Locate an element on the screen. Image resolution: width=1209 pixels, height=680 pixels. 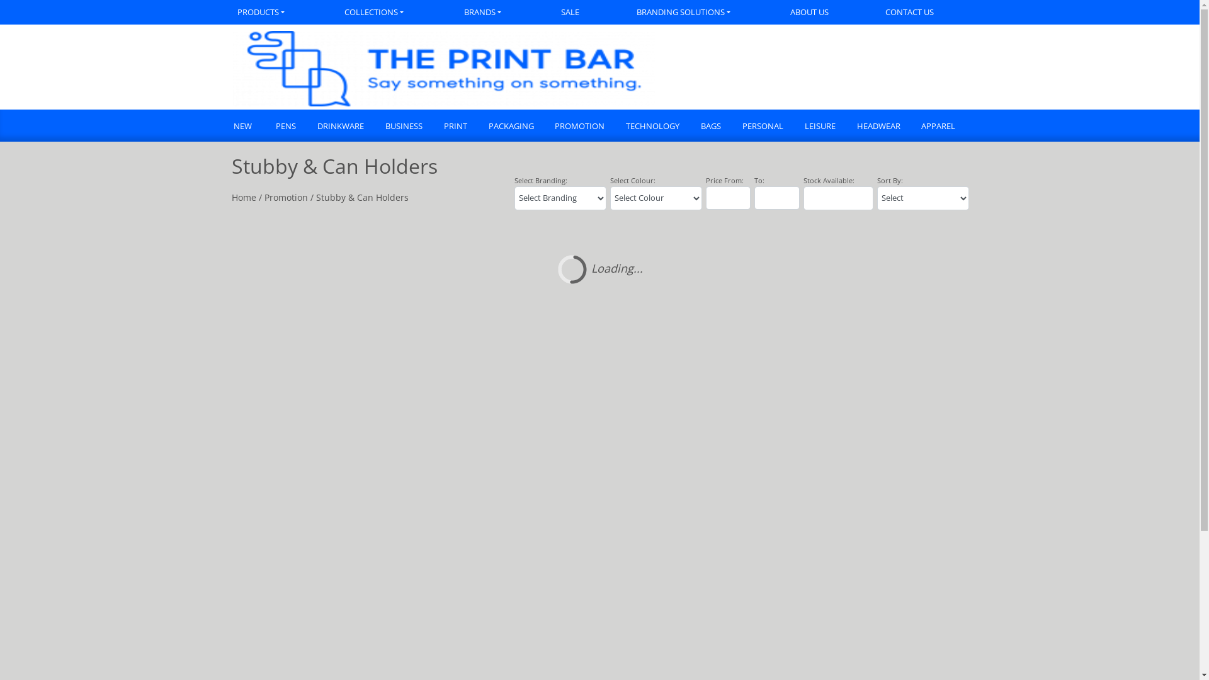
SALE is located at coordinates (570, 13).